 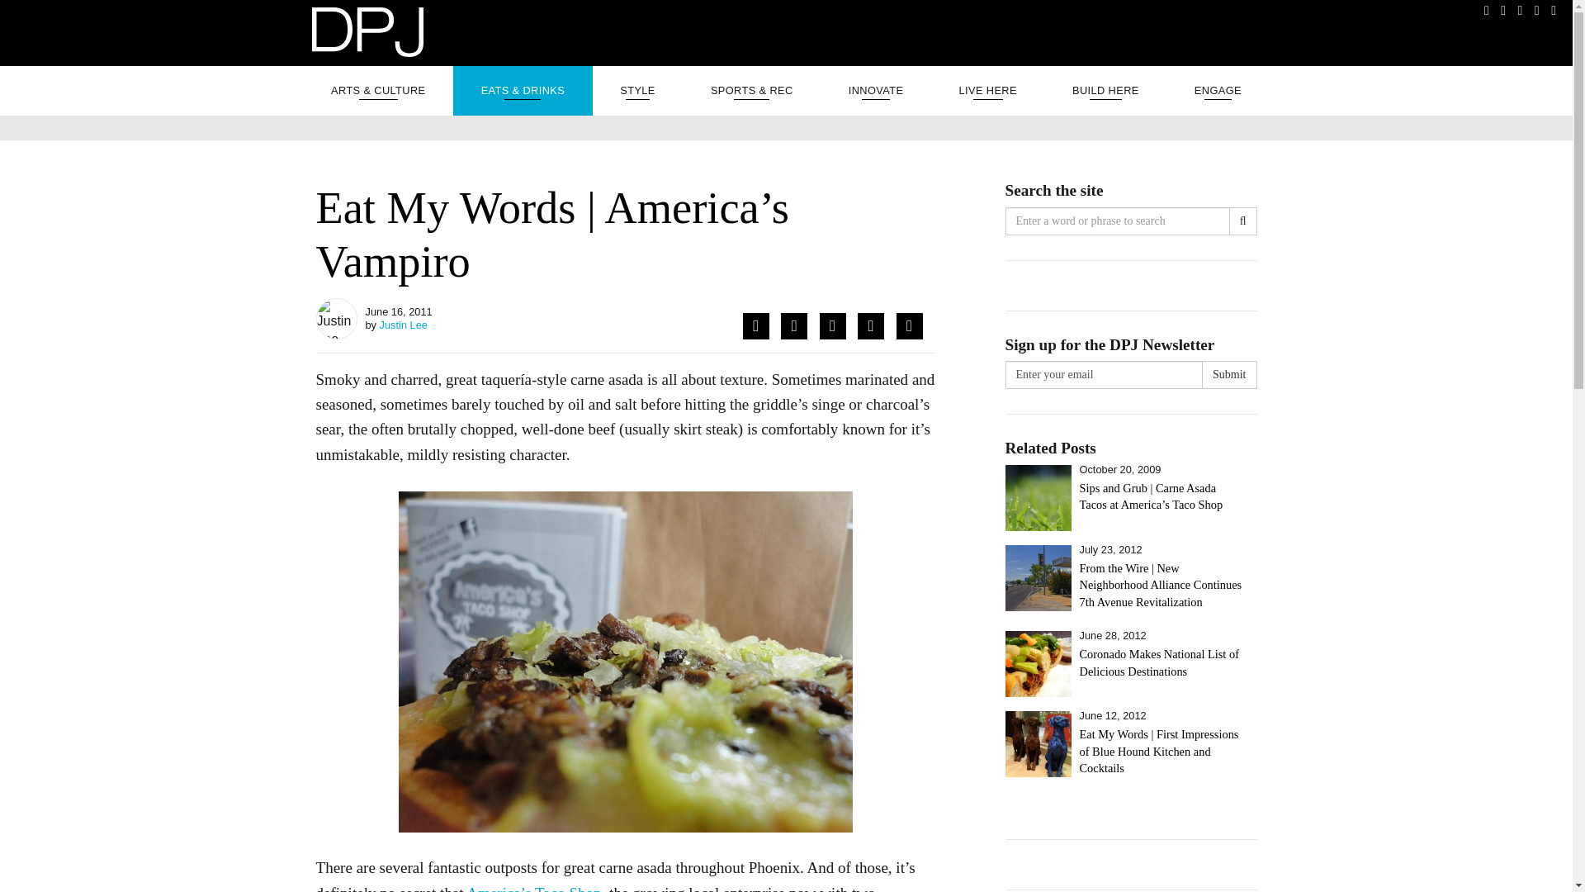 I want to click on America's Taco Shop, so click(x=533, y=889).